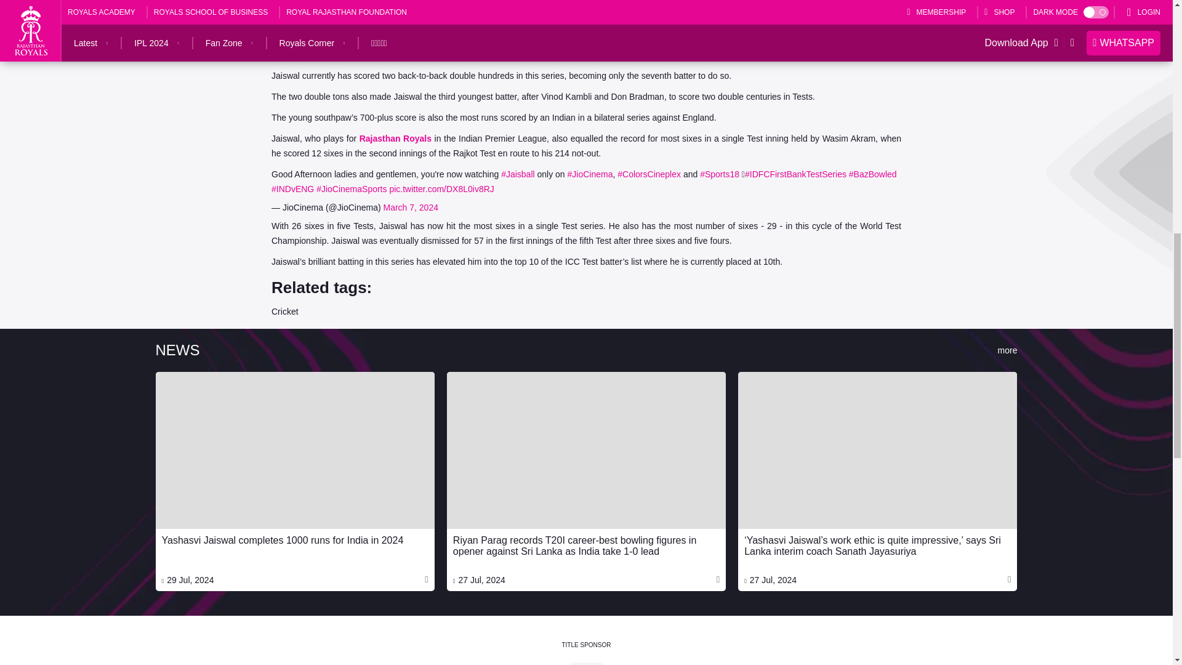  I want to click on Cricket, so click(285, 312).